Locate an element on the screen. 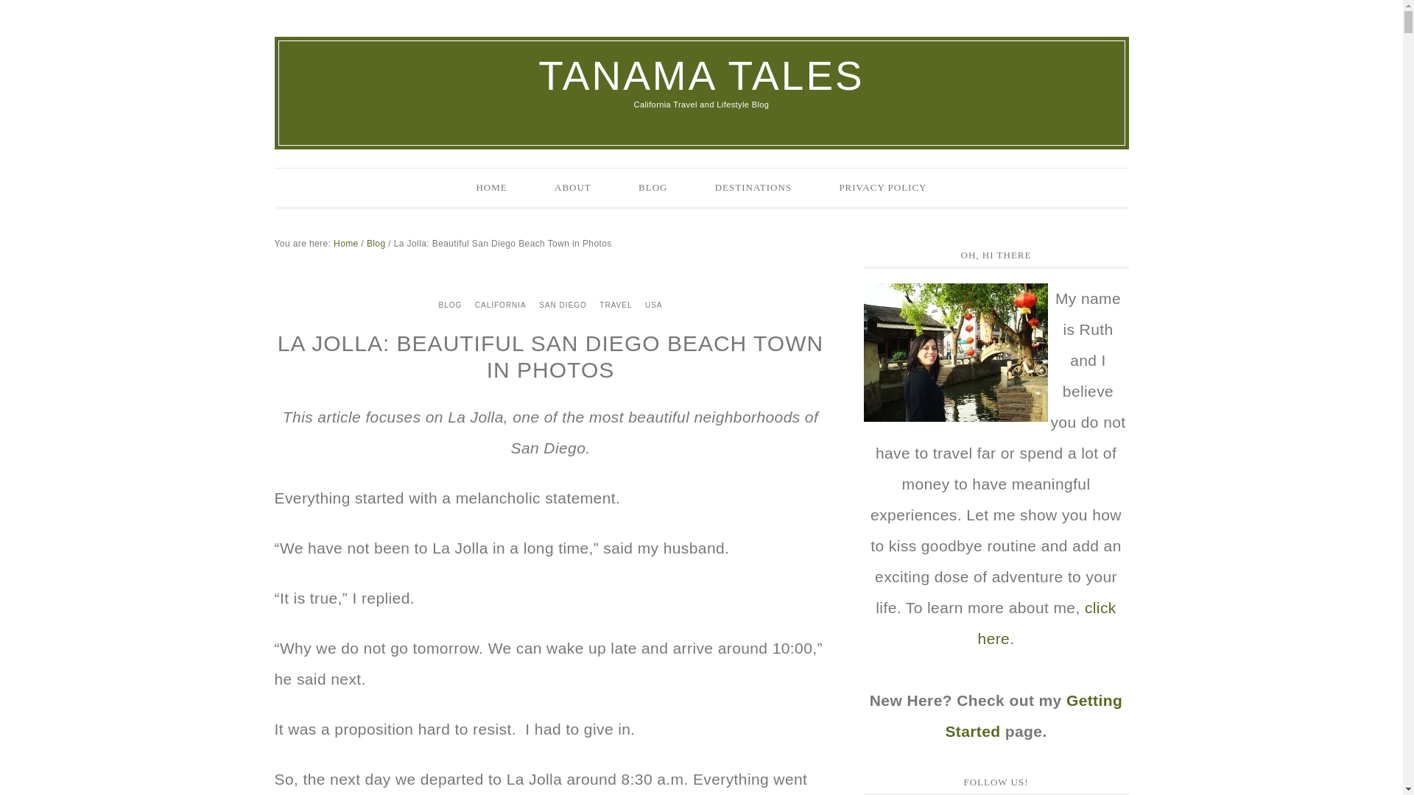 The height and width of the screenshot is (795, 1414). TRAVEL is located at coordinates (616, 305).